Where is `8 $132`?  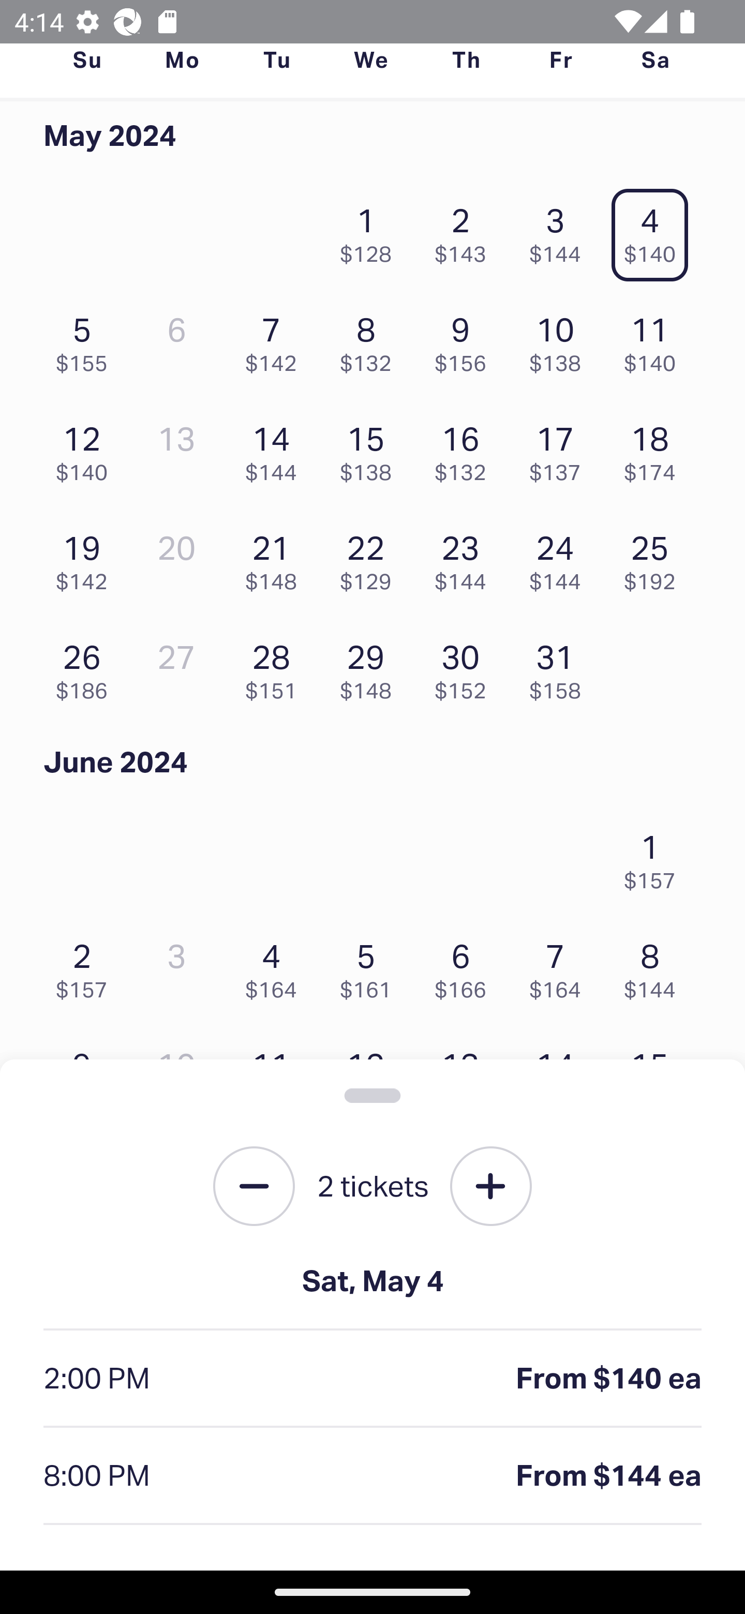
8 $132 is located at coordinates (371, 339).